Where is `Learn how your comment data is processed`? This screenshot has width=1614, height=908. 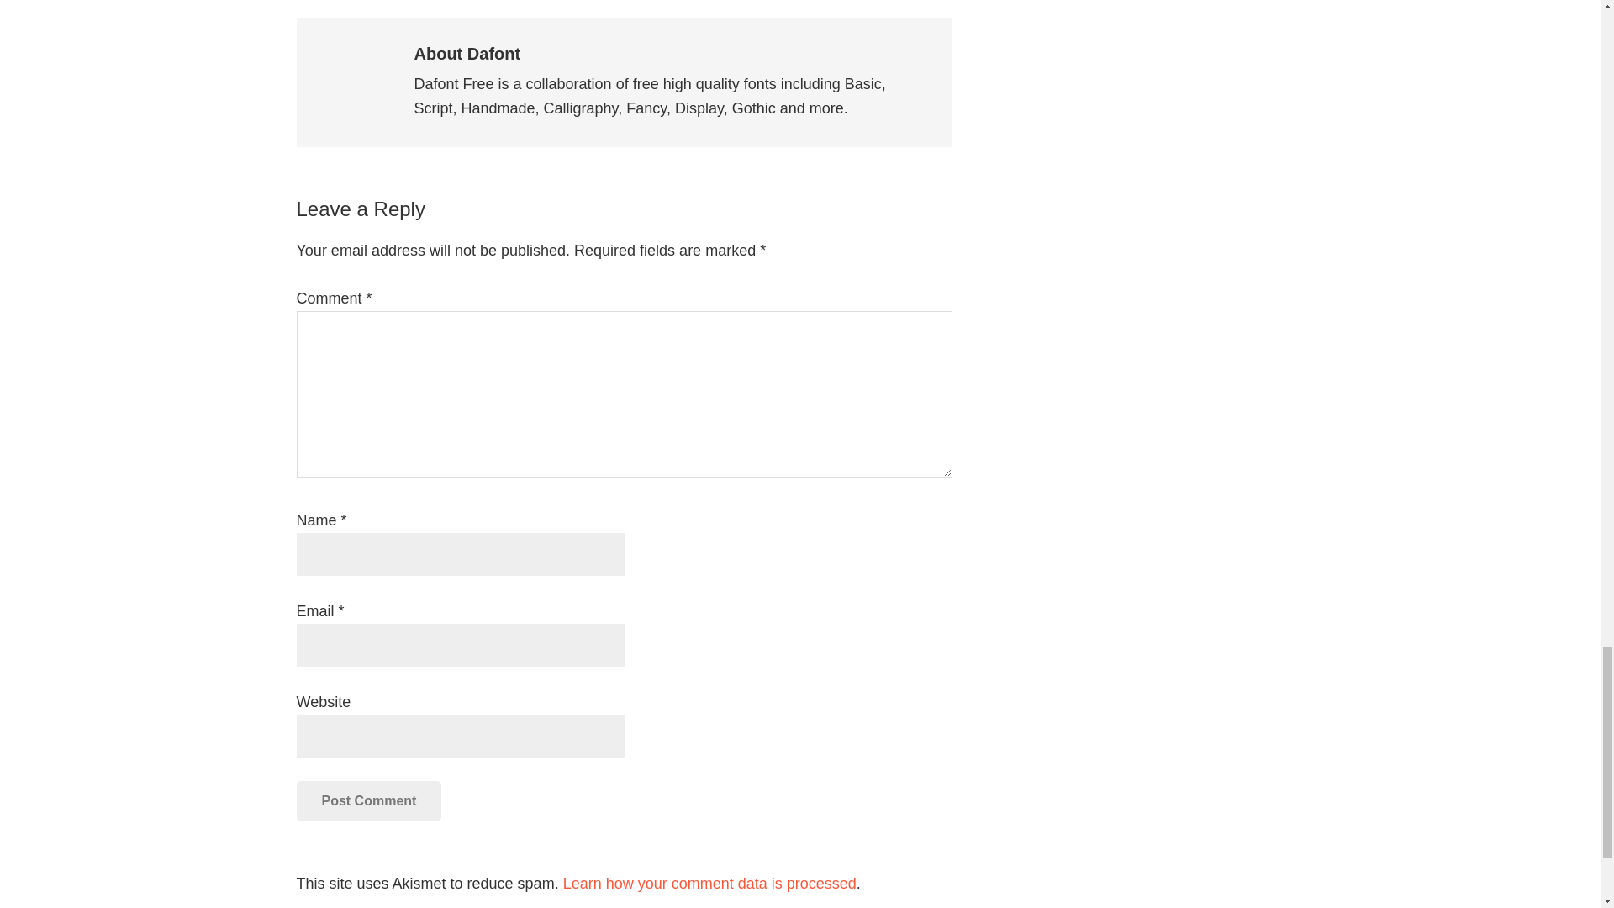 Learn how your comment data is processed is located at coordinates (709, 883).